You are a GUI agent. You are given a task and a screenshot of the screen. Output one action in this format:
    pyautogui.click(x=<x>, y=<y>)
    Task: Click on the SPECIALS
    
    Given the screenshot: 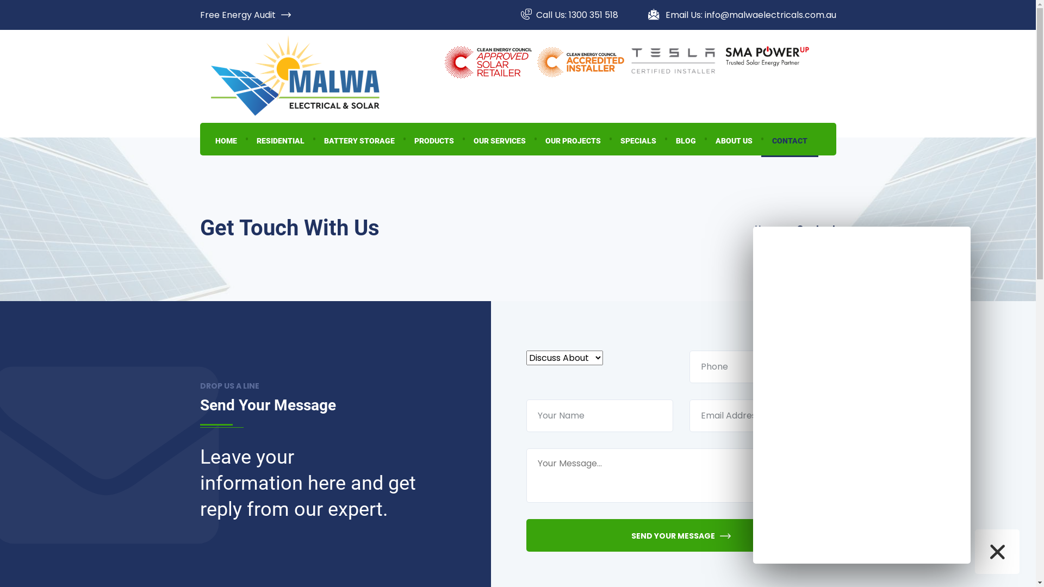 What is the action you would take?
    pyautogui.click(x=638, y=139)
    